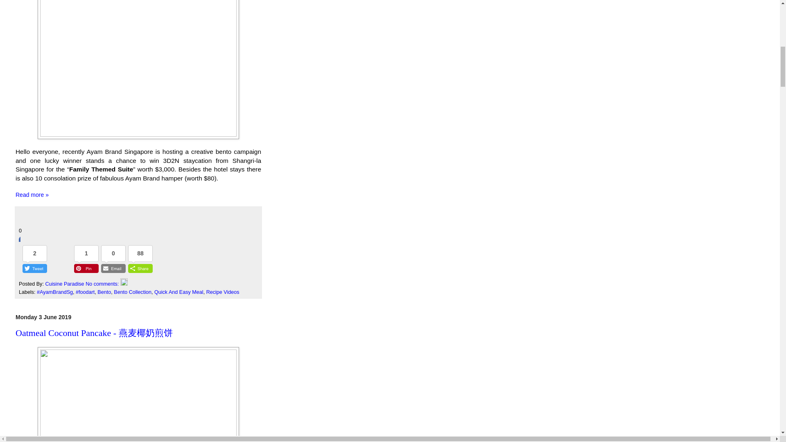 Image resolution: width=786 pixels, height=442 pixels. I want to click on Cuisine Paradise, so click(65, 284).